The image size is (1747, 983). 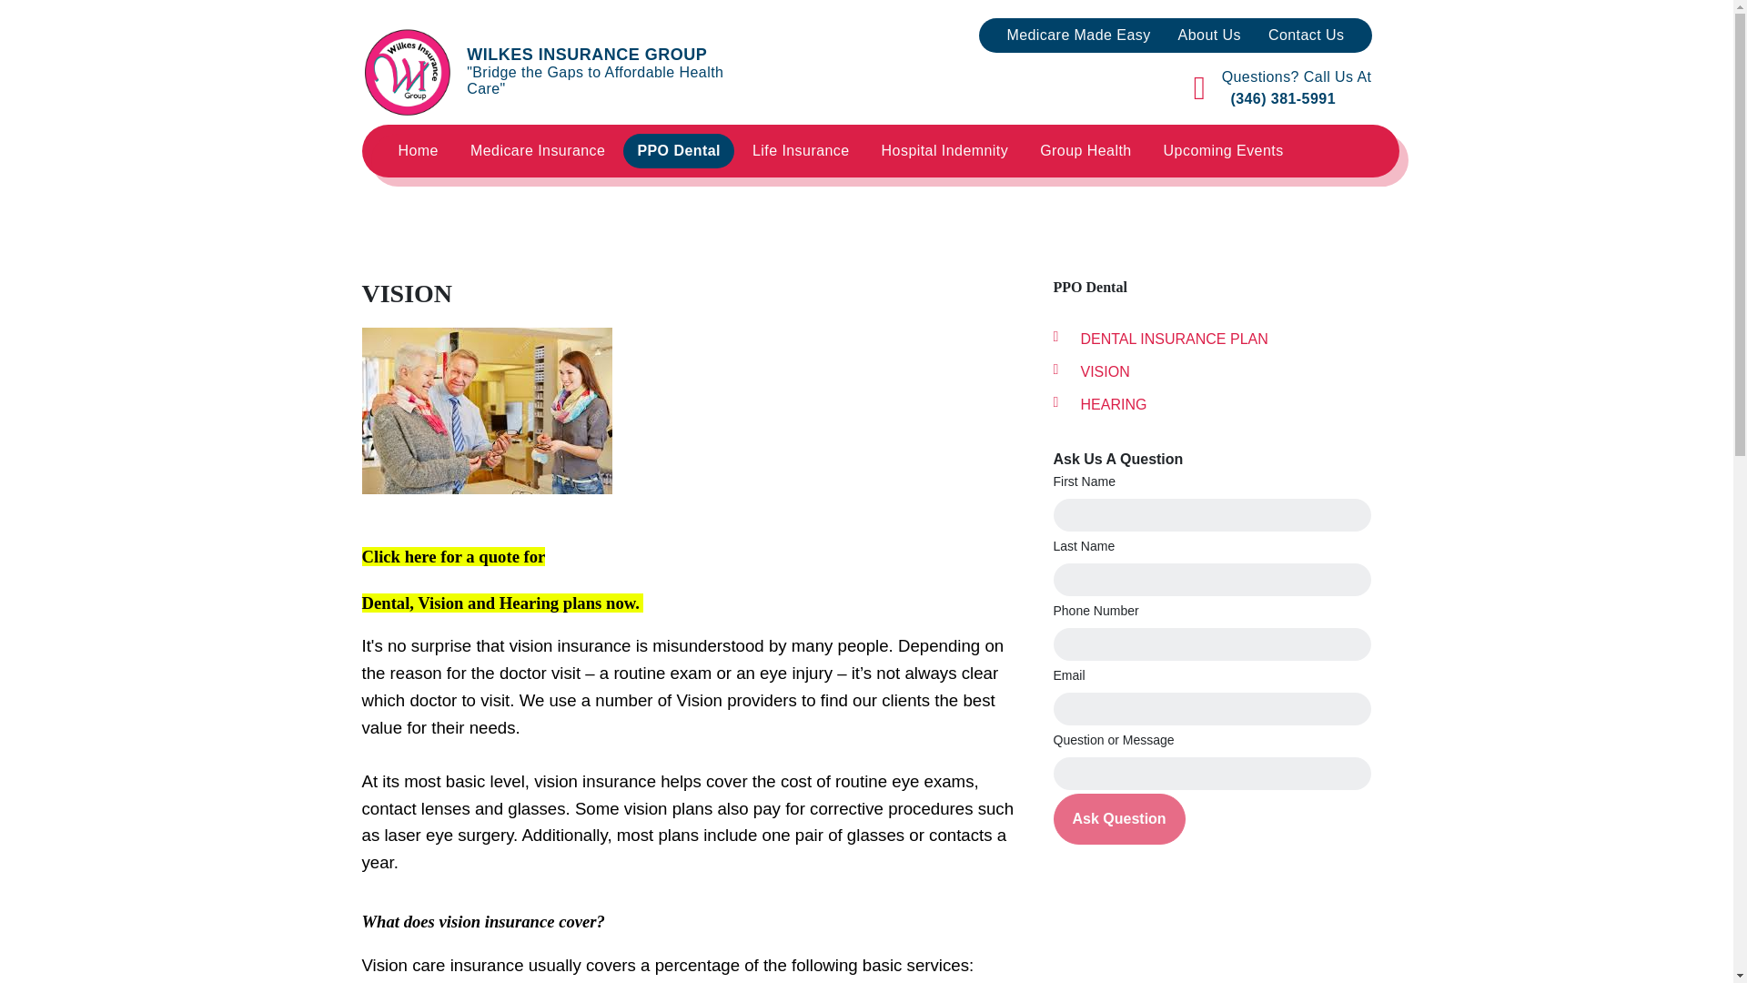 What do you see at coordinates (544, 185) in the screenshot?
I see `Medigap plan F` at bounding box center [544, 185].